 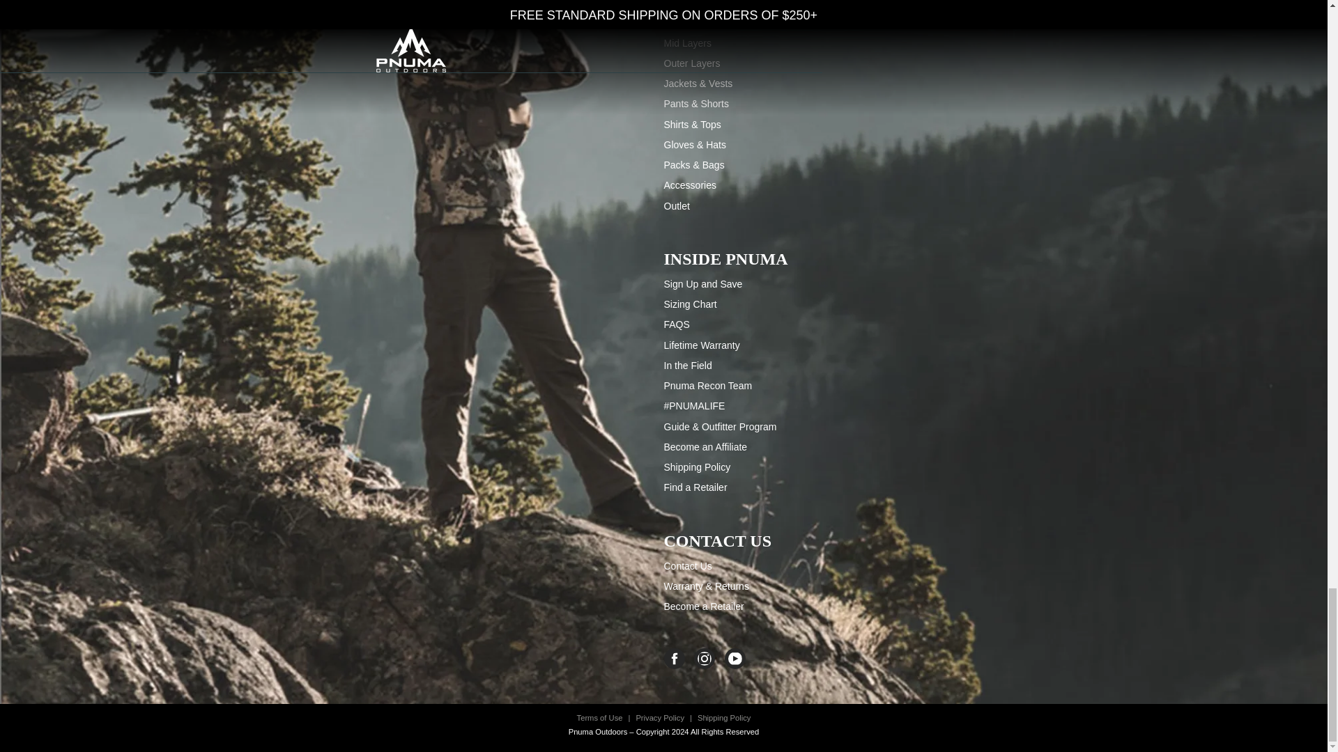 What do you see at coordinates (677, 659) in the screenshot?
I see `Pnuma Outdoors on Facebook` at bounding box center [677, 659].